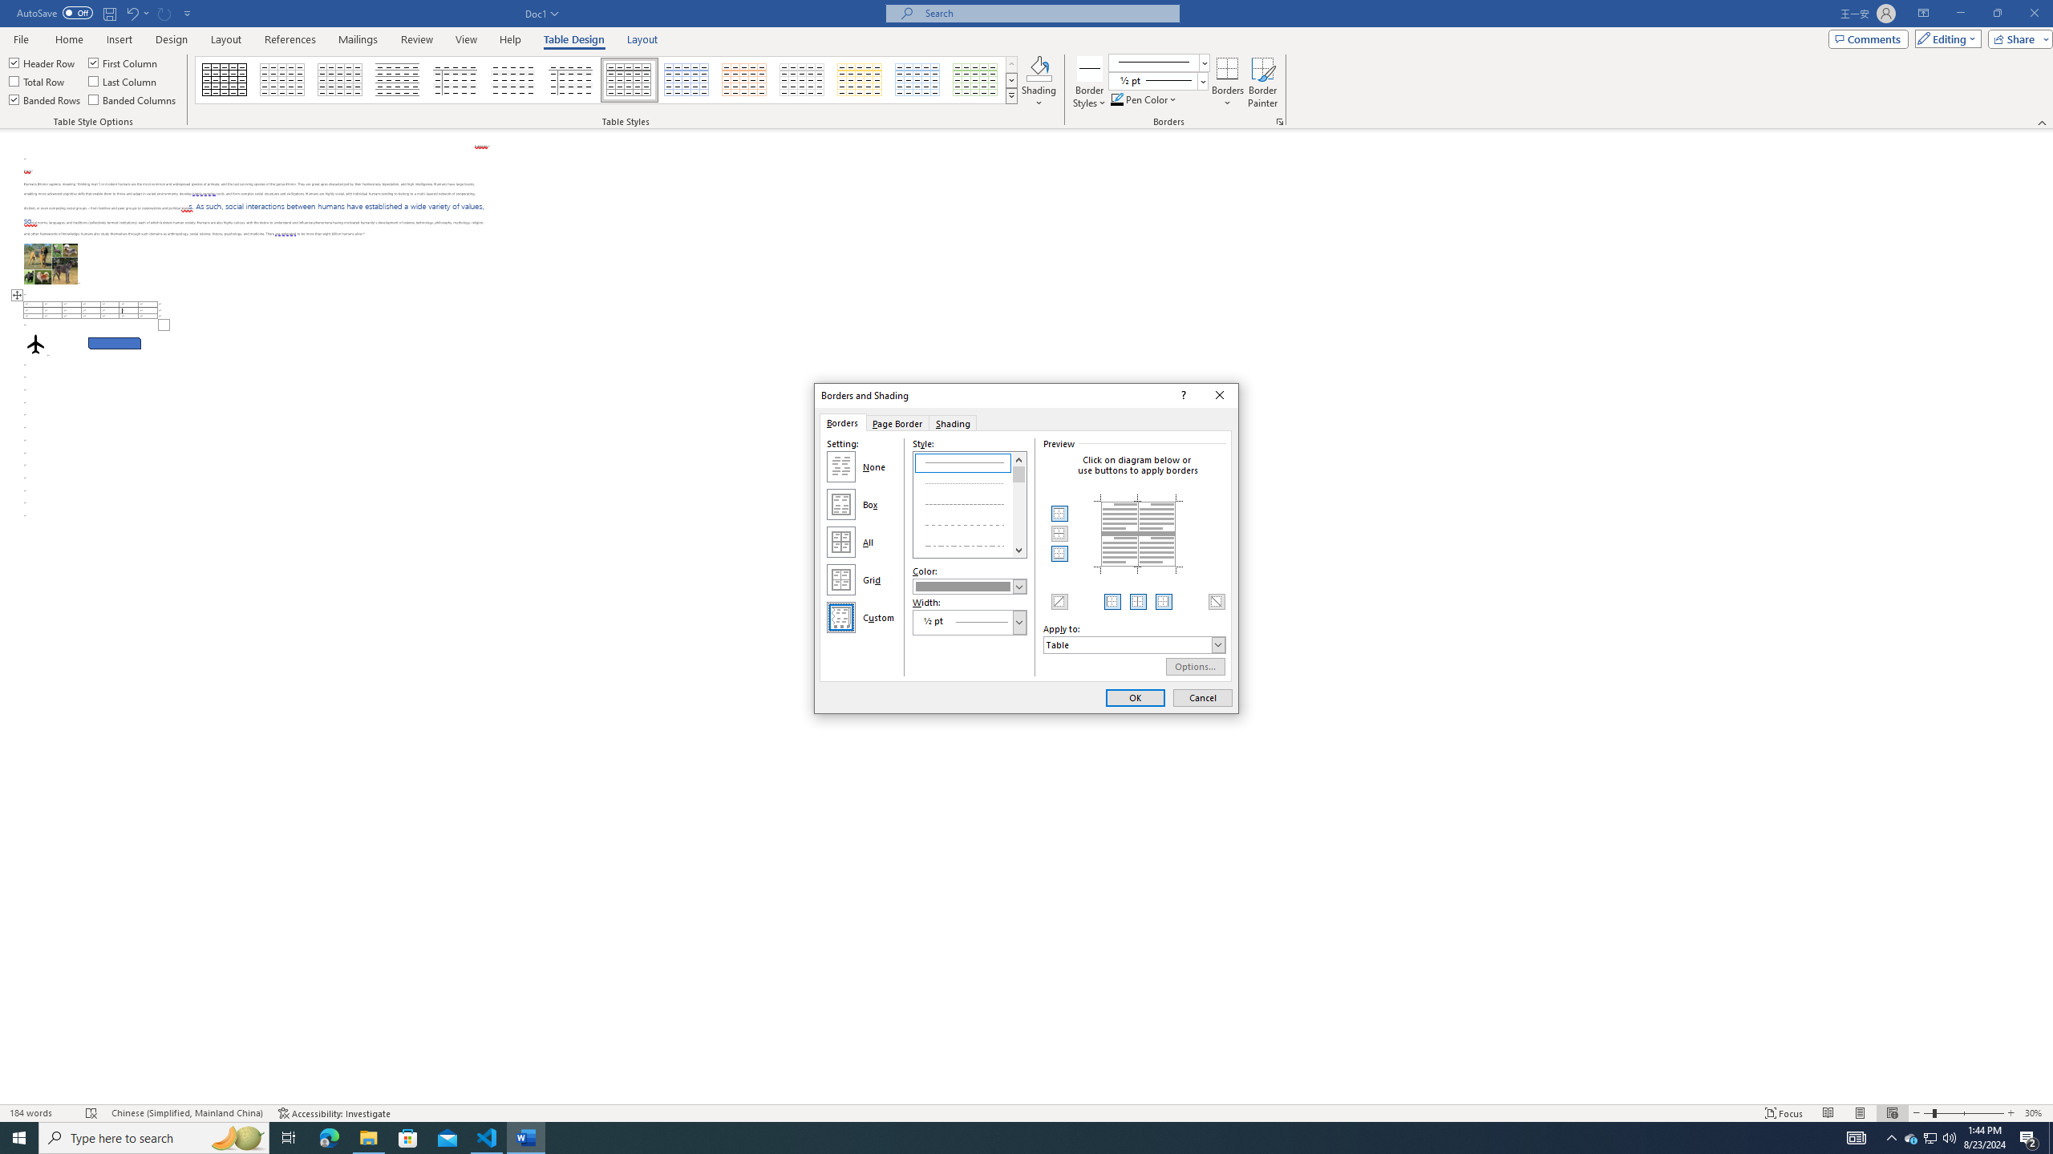  I want to click on None, so click(841, 466).